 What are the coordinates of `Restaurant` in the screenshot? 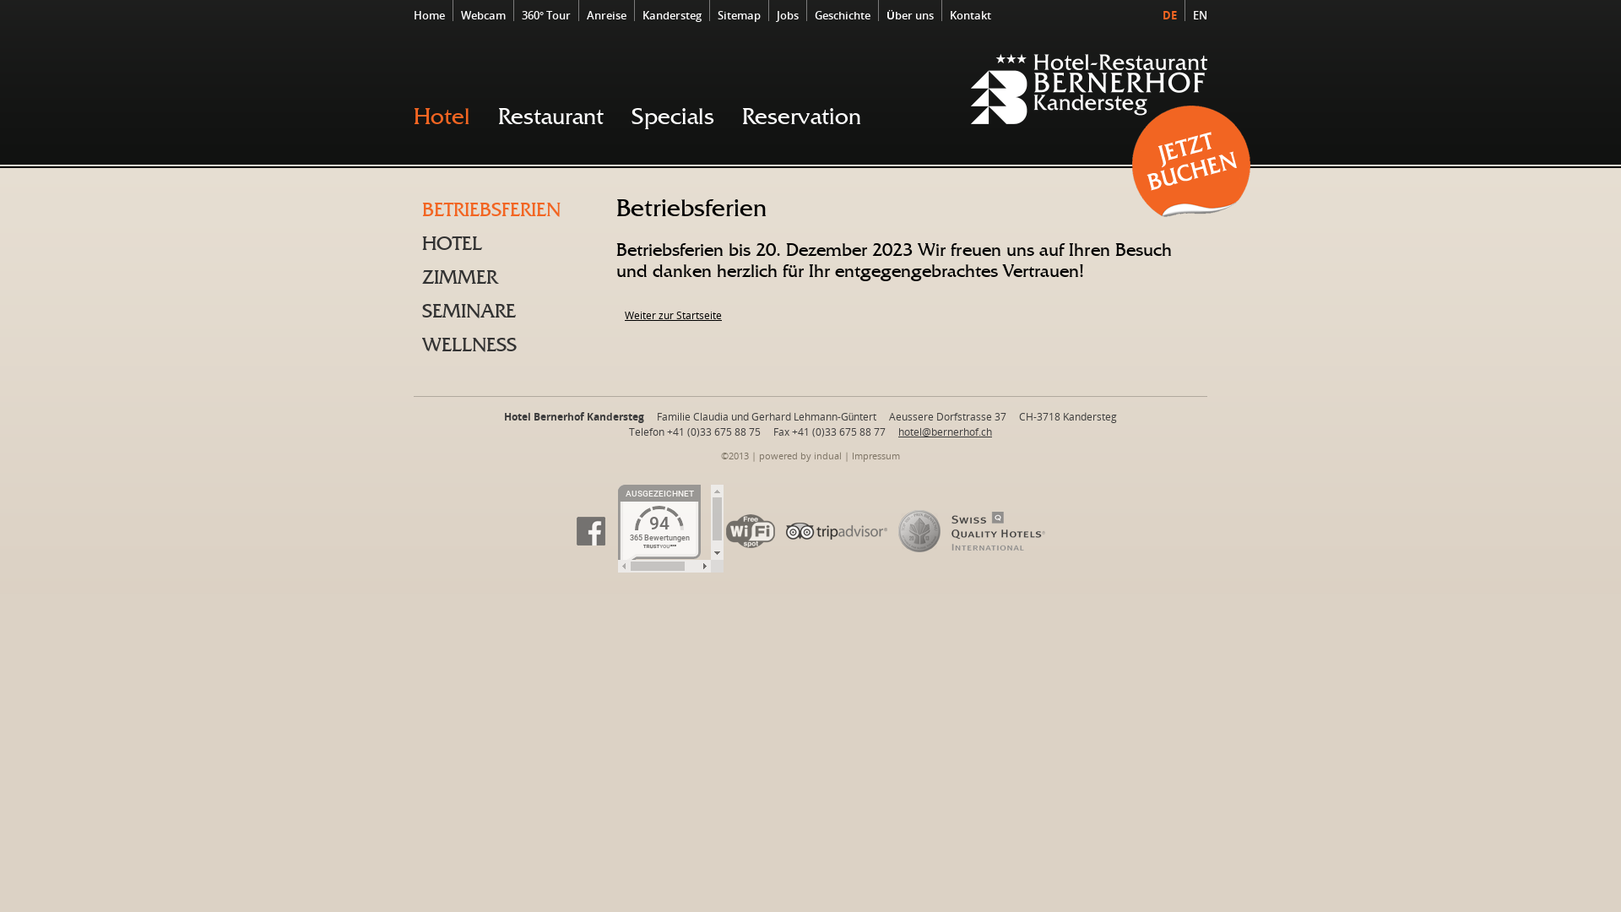 It's located at (550, 117).